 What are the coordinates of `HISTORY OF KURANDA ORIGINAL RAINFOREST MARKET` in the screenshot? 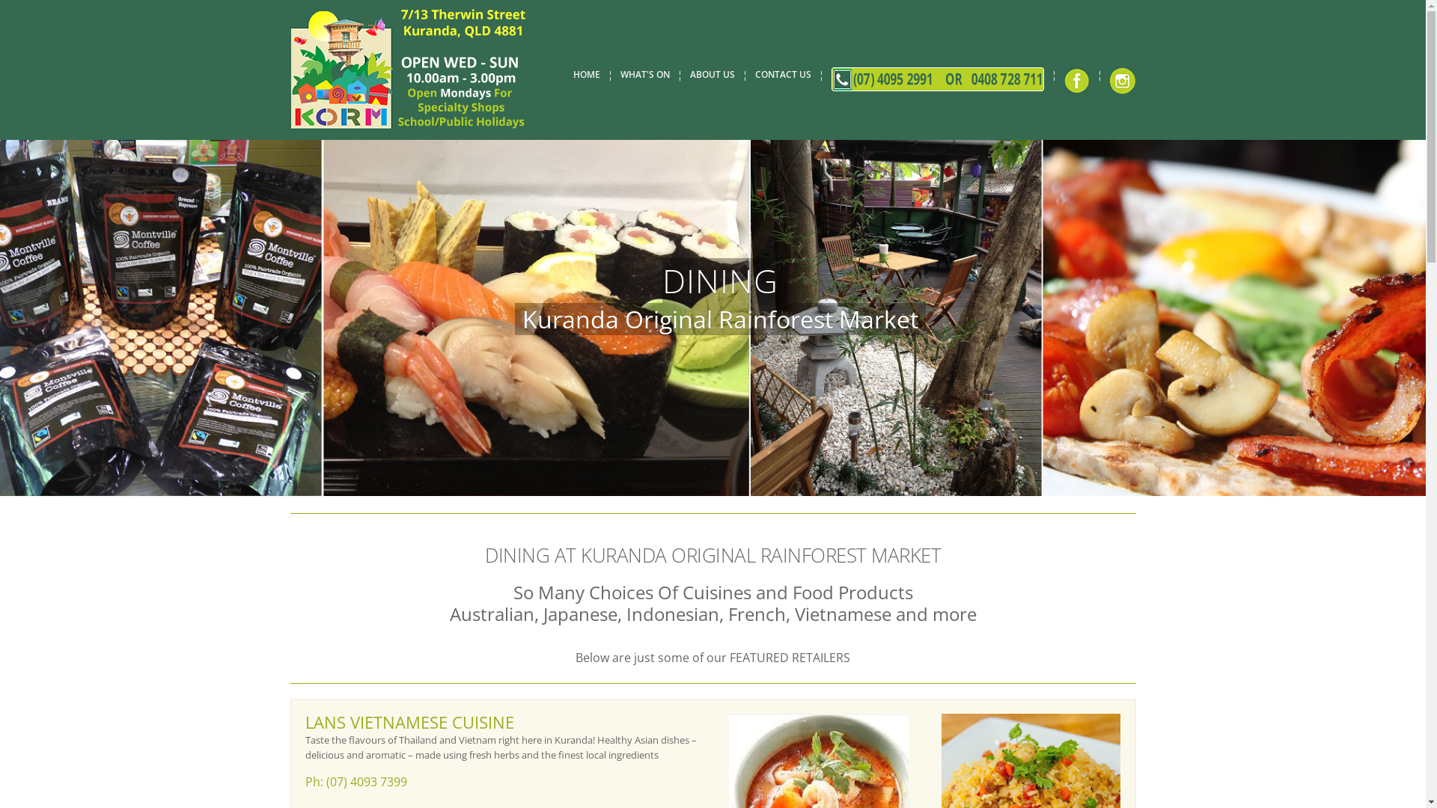 It's located at (1000, 663).